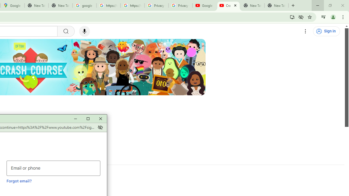 The width and height of the screenshot is (349, 196). Describe the element at coordinates (276, 5) in the screenshot. I see `New Tab` at that location.